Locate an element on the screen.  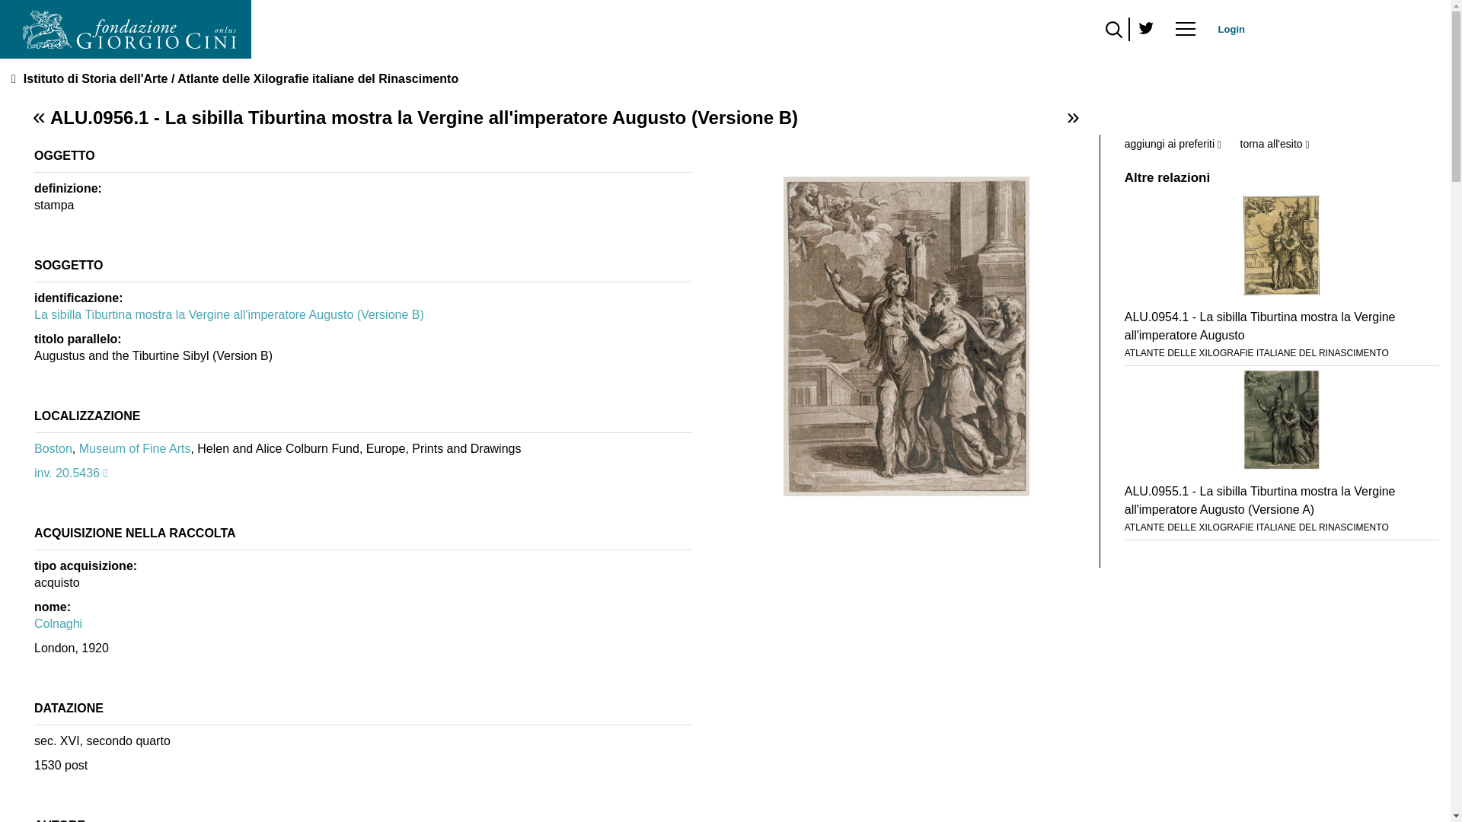
risultato successivo is located at coordinates (1073, 120).